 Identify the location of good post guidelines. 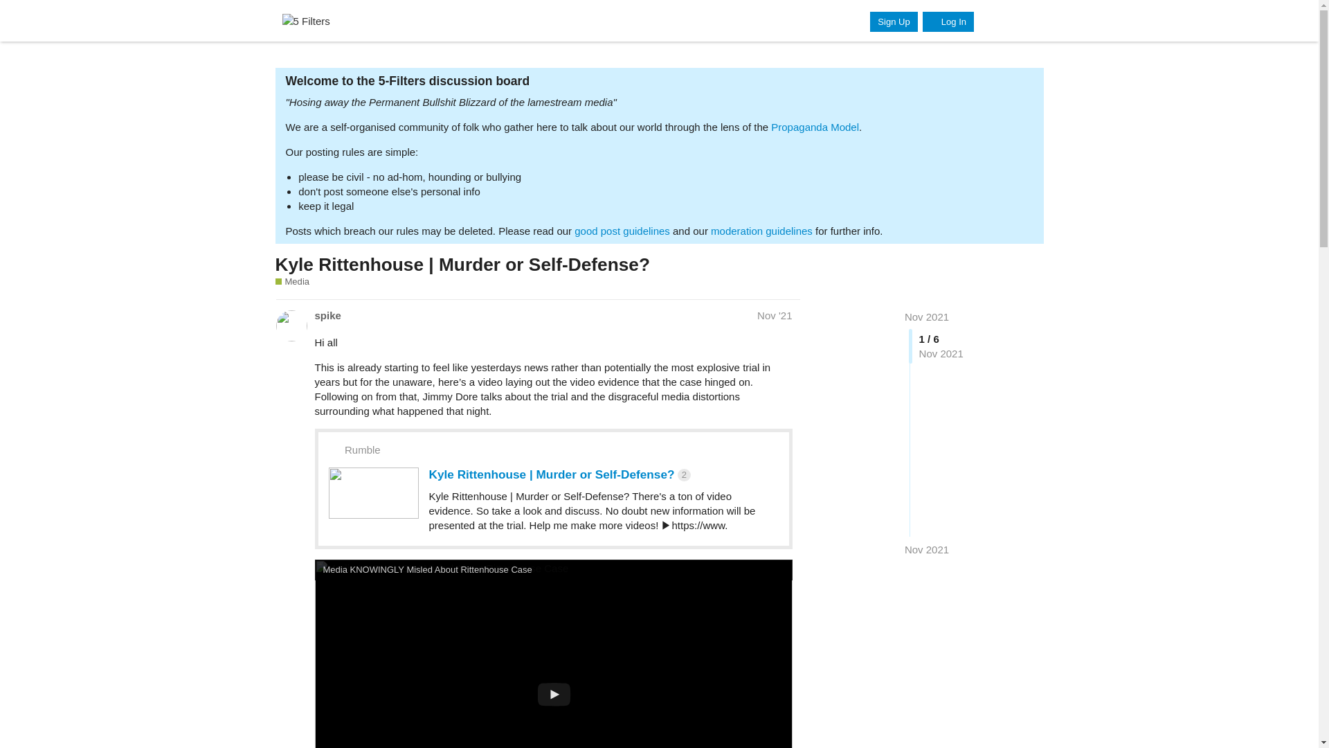
(622, 231).